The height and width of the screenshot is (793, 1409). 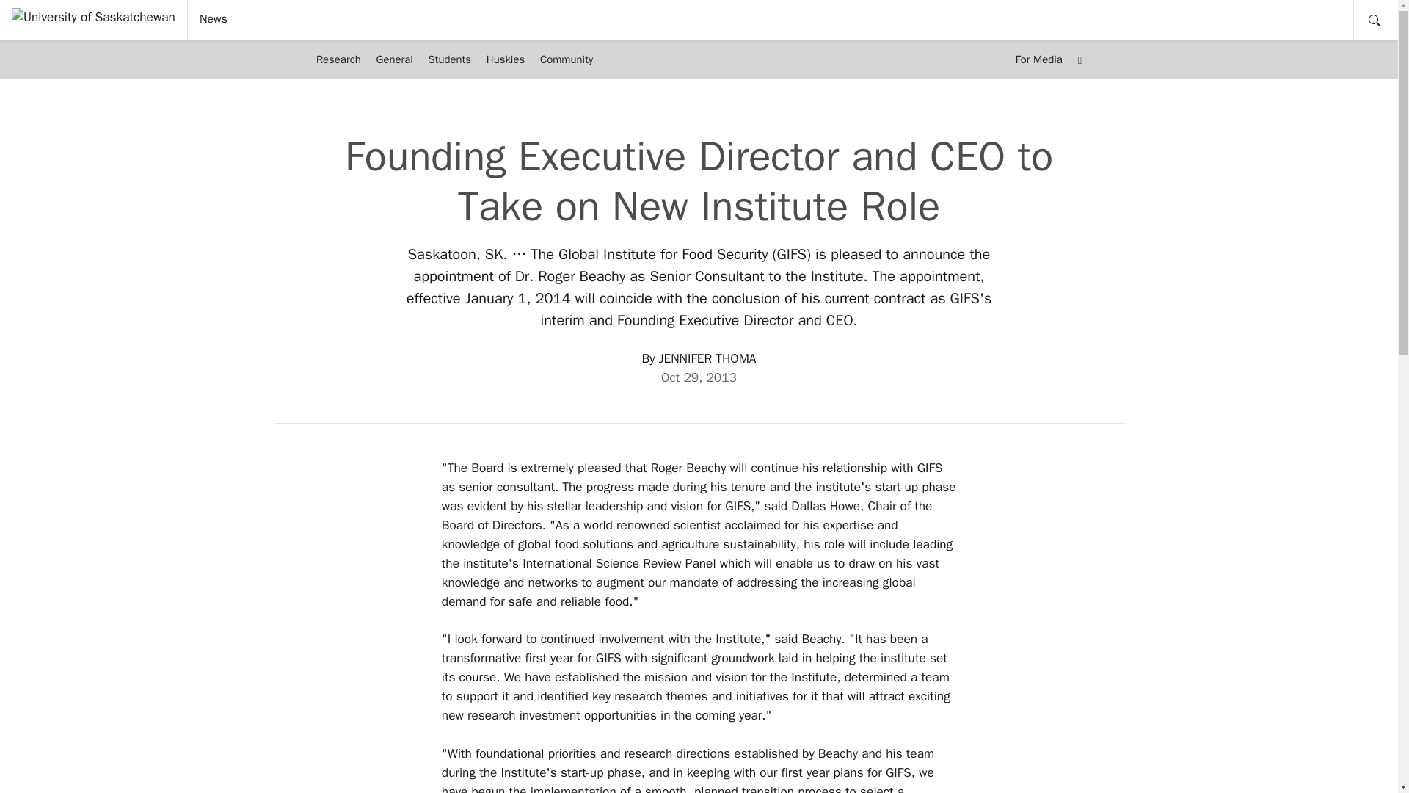 What do you see at coordinates (567, 59) in the screenshot?
I see `Community` at bounding box center [567, 59].